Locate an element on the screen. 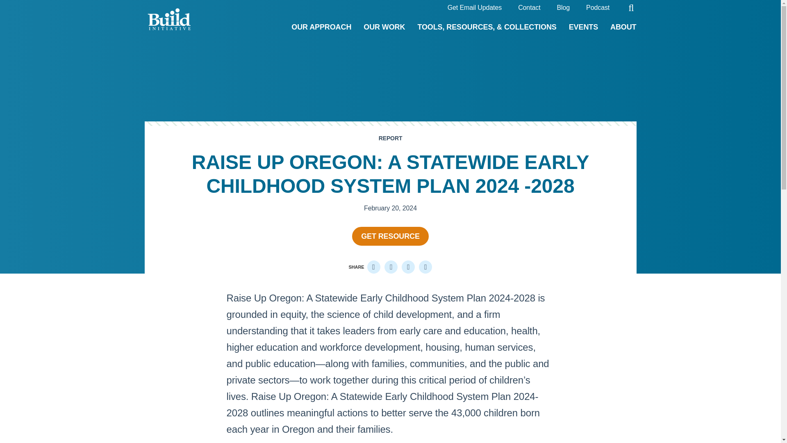 This screenshot has width=787, height=443. EVENTS is located at coordinates (584, 28).